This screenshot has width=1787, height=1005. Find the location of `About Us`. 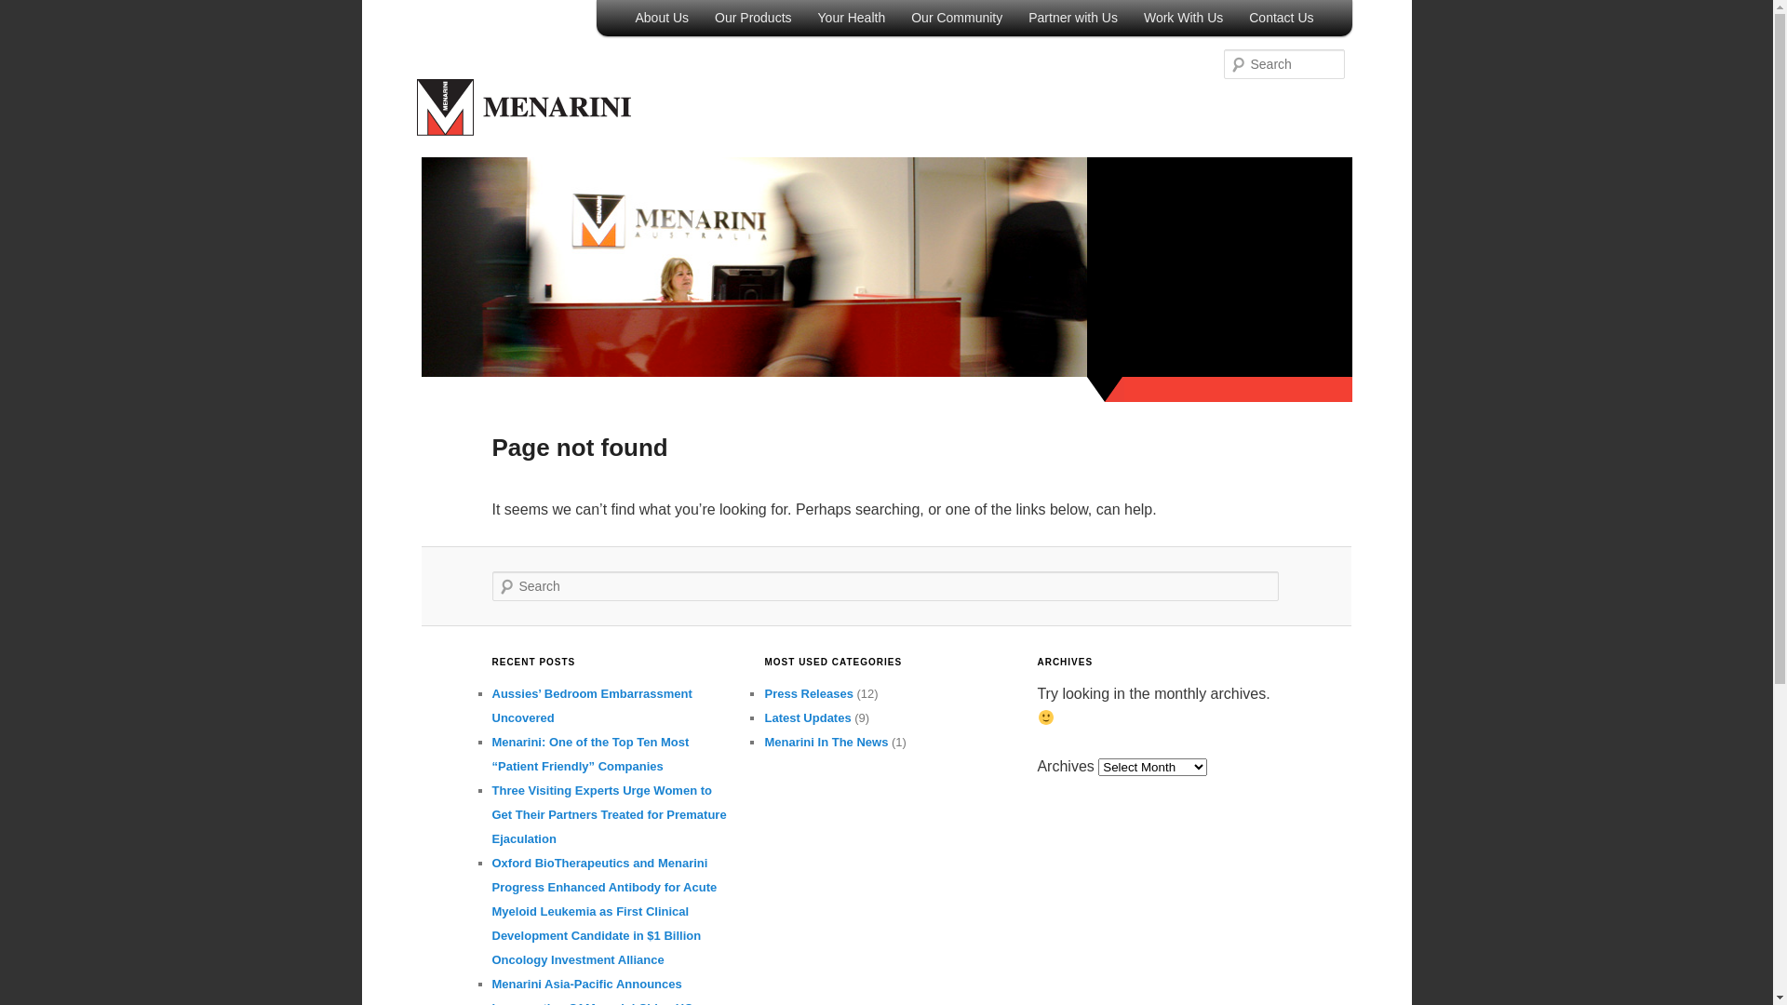

About Us is located at coordinates (662, 18).